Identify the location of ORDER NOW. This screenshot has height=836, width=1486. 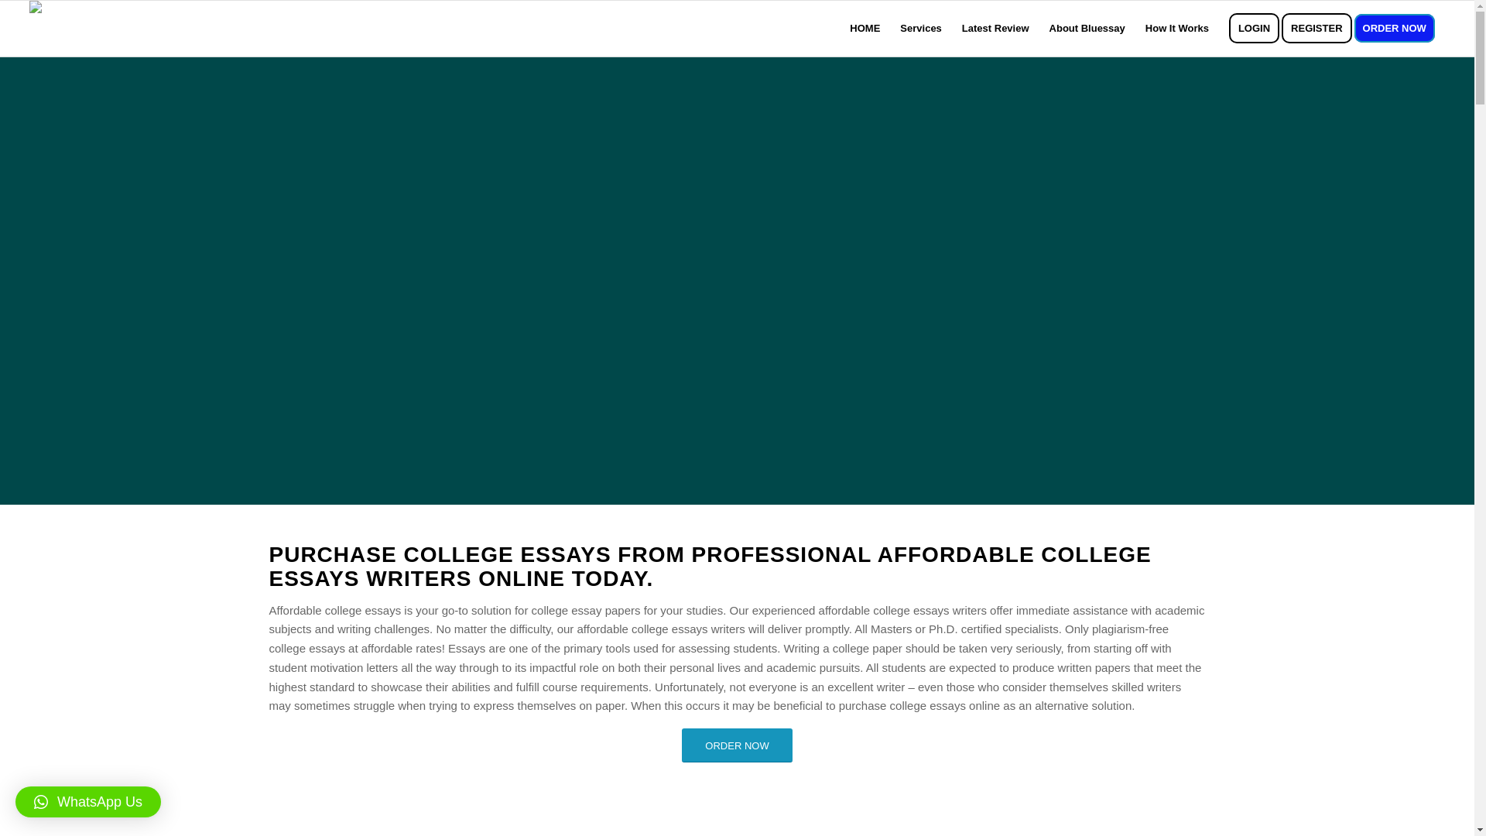
(1399, 29).